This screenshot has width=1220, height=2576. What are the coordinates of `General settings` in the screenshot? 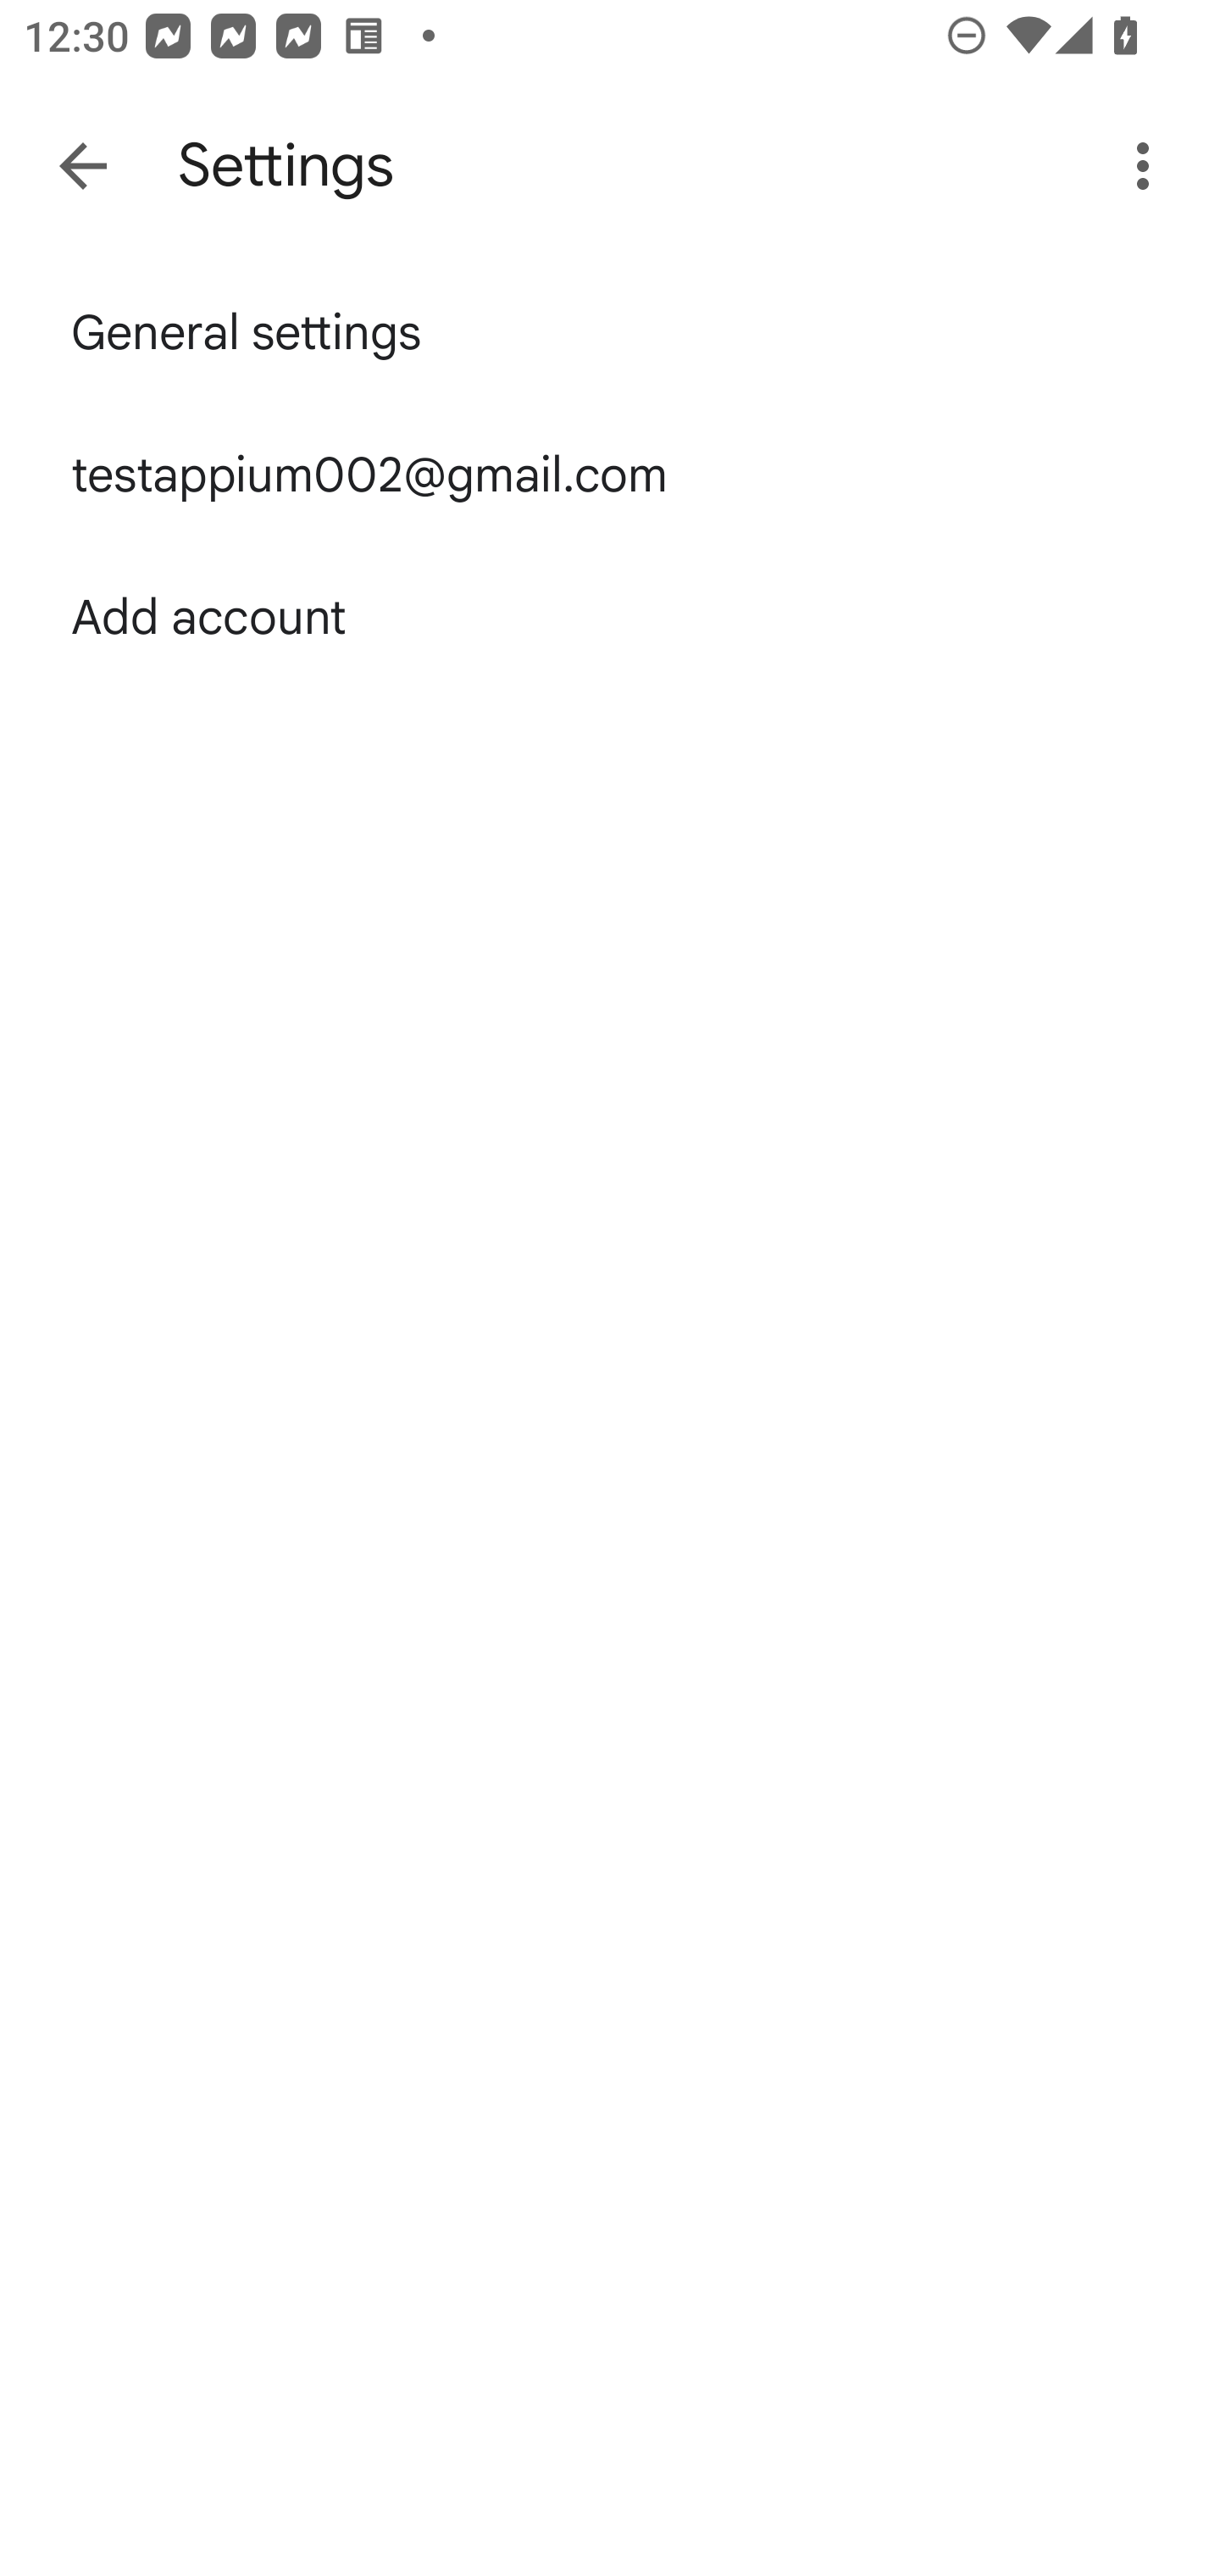 It's located at (610, 332).